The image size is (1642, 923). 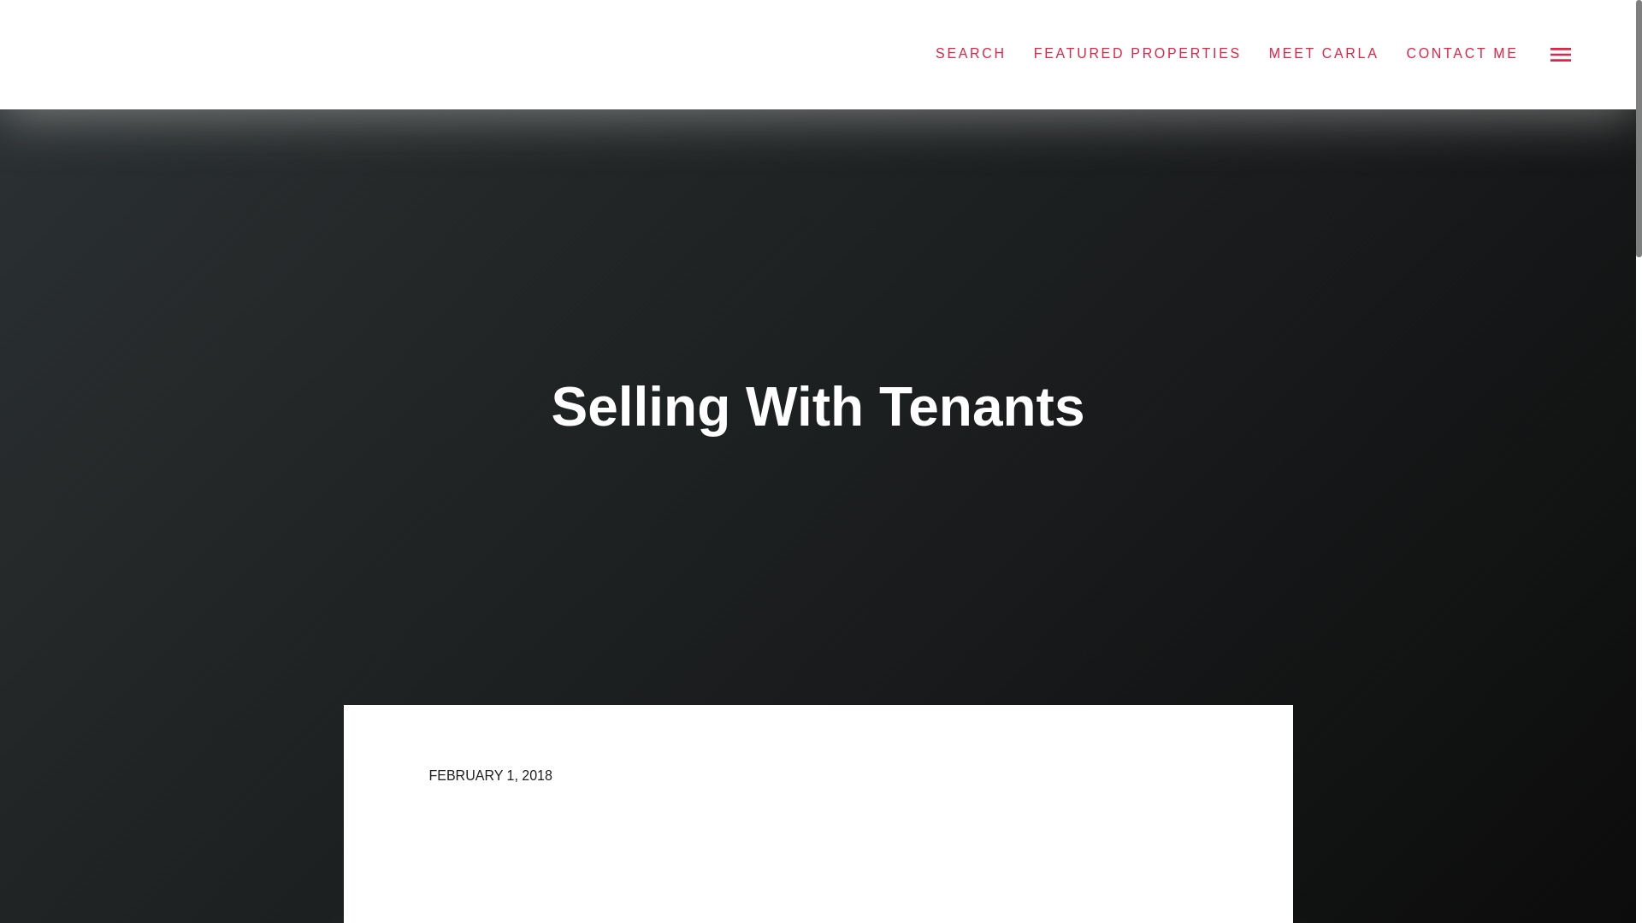 What do you see at coordinates (1461, 53) in the screenshot?
I see `CONTACT ME` at bounding box center [1461, 53].